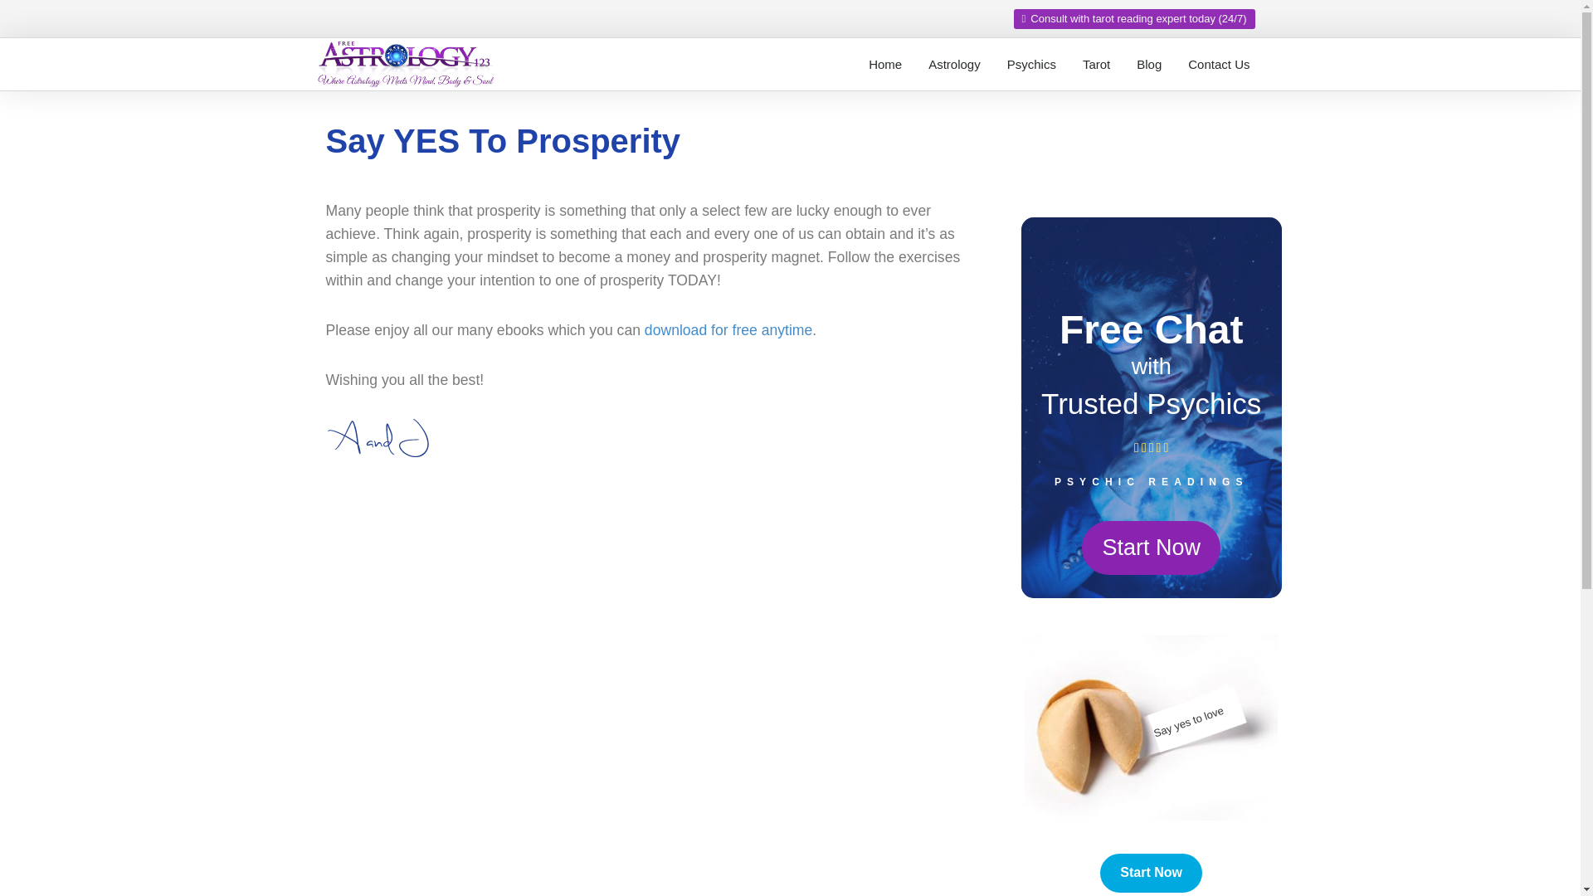  What do you see at coordinates (1031, 65) in the screenshot?
I see `Psychics` at bounding box center [1031, 65].